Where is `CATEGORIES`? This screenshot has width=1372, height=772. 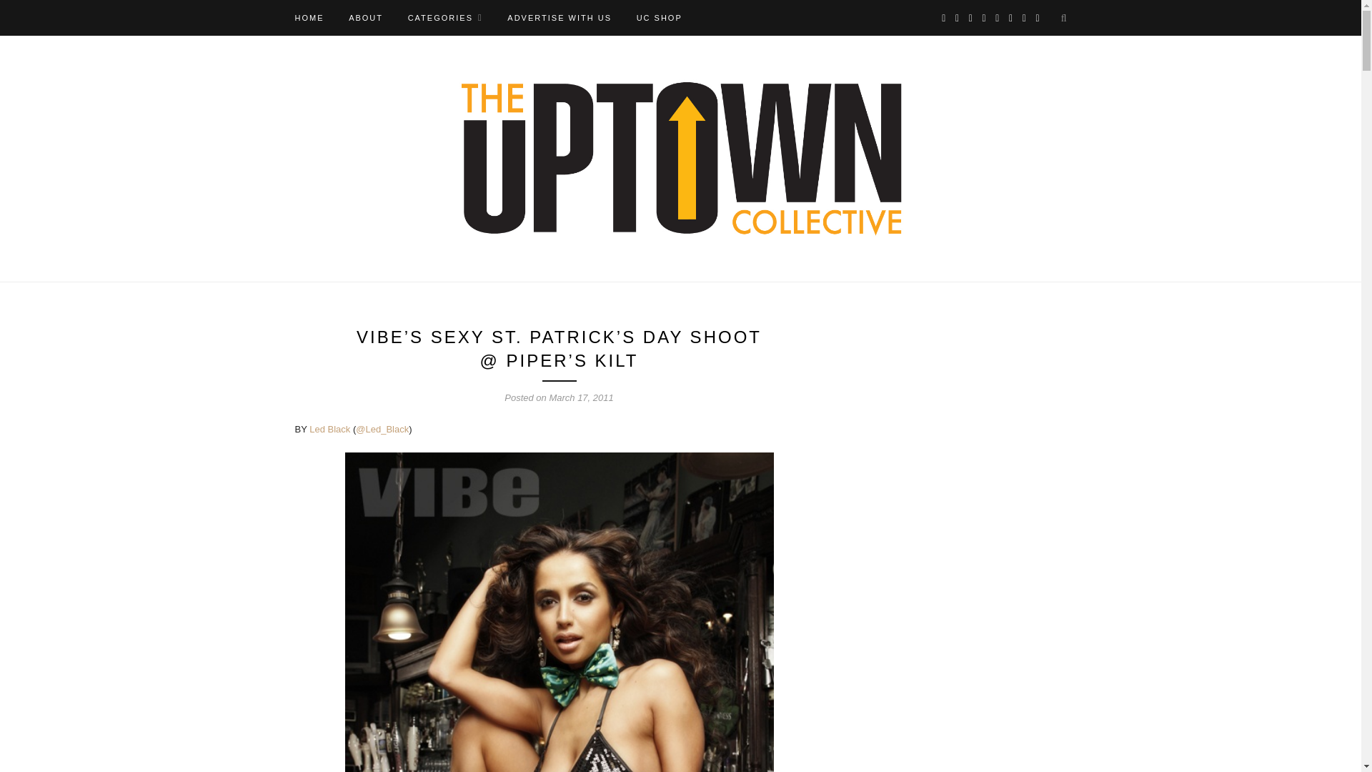 CATEGORIES is located at coordinates (444, 17).